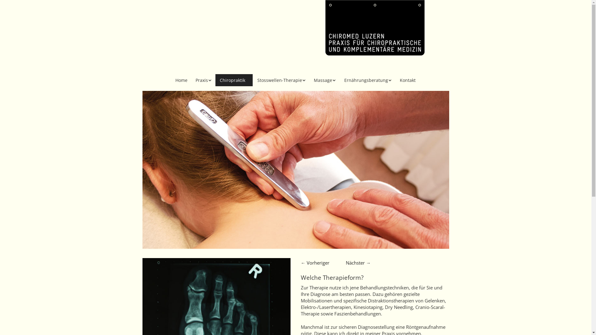 Image resolution: width=596 pixels, height=335 pixels. What do you see at coordinates (408, 80) in the screenshot?
I see `Kontakt` at bounding box center [408, 80].